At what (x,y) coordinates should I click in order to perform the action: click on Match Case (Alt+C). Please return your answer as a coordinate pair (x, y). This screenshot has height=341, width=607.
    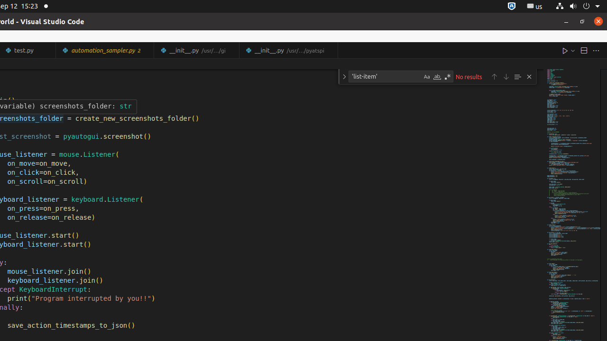
    Looking at the image, I should click on (427, 77).